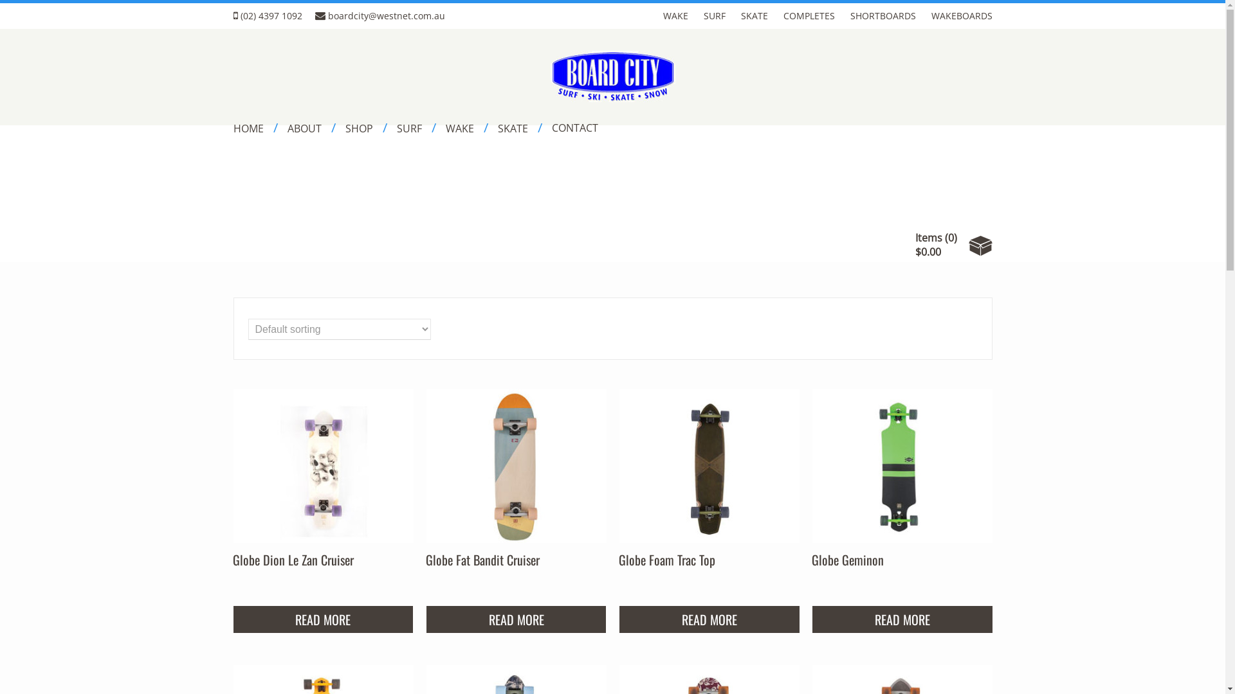  I want to click on HOME, so click(255, 122).